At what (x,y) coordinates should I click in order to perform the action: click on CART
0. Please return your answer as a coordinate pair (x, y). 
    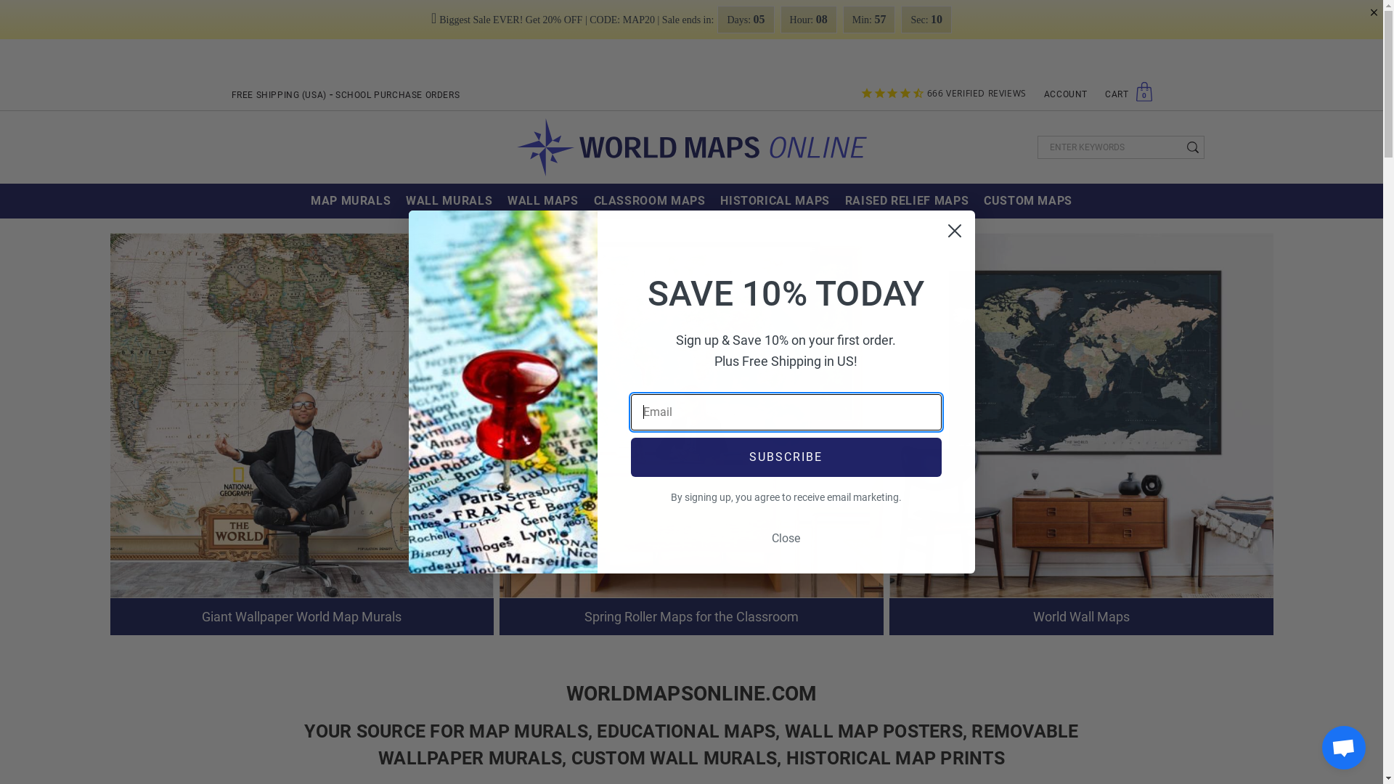
    Looking at the image, I should click on (1124, 94).